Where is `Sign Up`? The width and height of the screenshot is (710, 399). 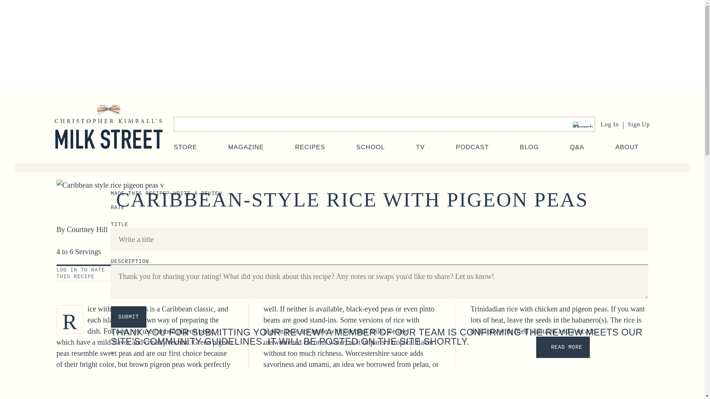 Sign Up is located at coordinates (639, 124).